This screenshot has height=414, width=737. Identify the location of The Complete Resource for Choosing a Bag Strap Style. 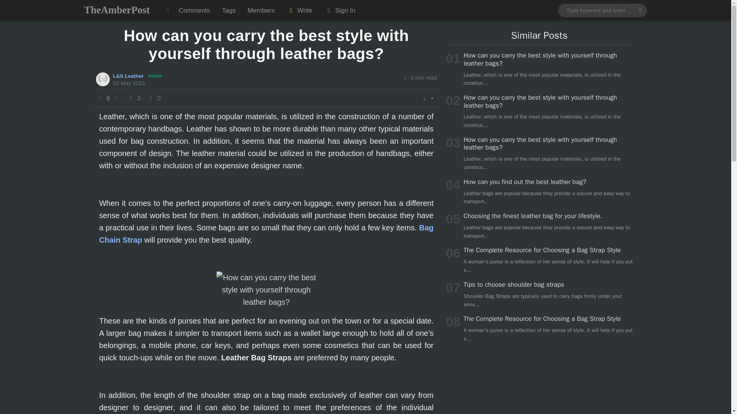
(542, 250).